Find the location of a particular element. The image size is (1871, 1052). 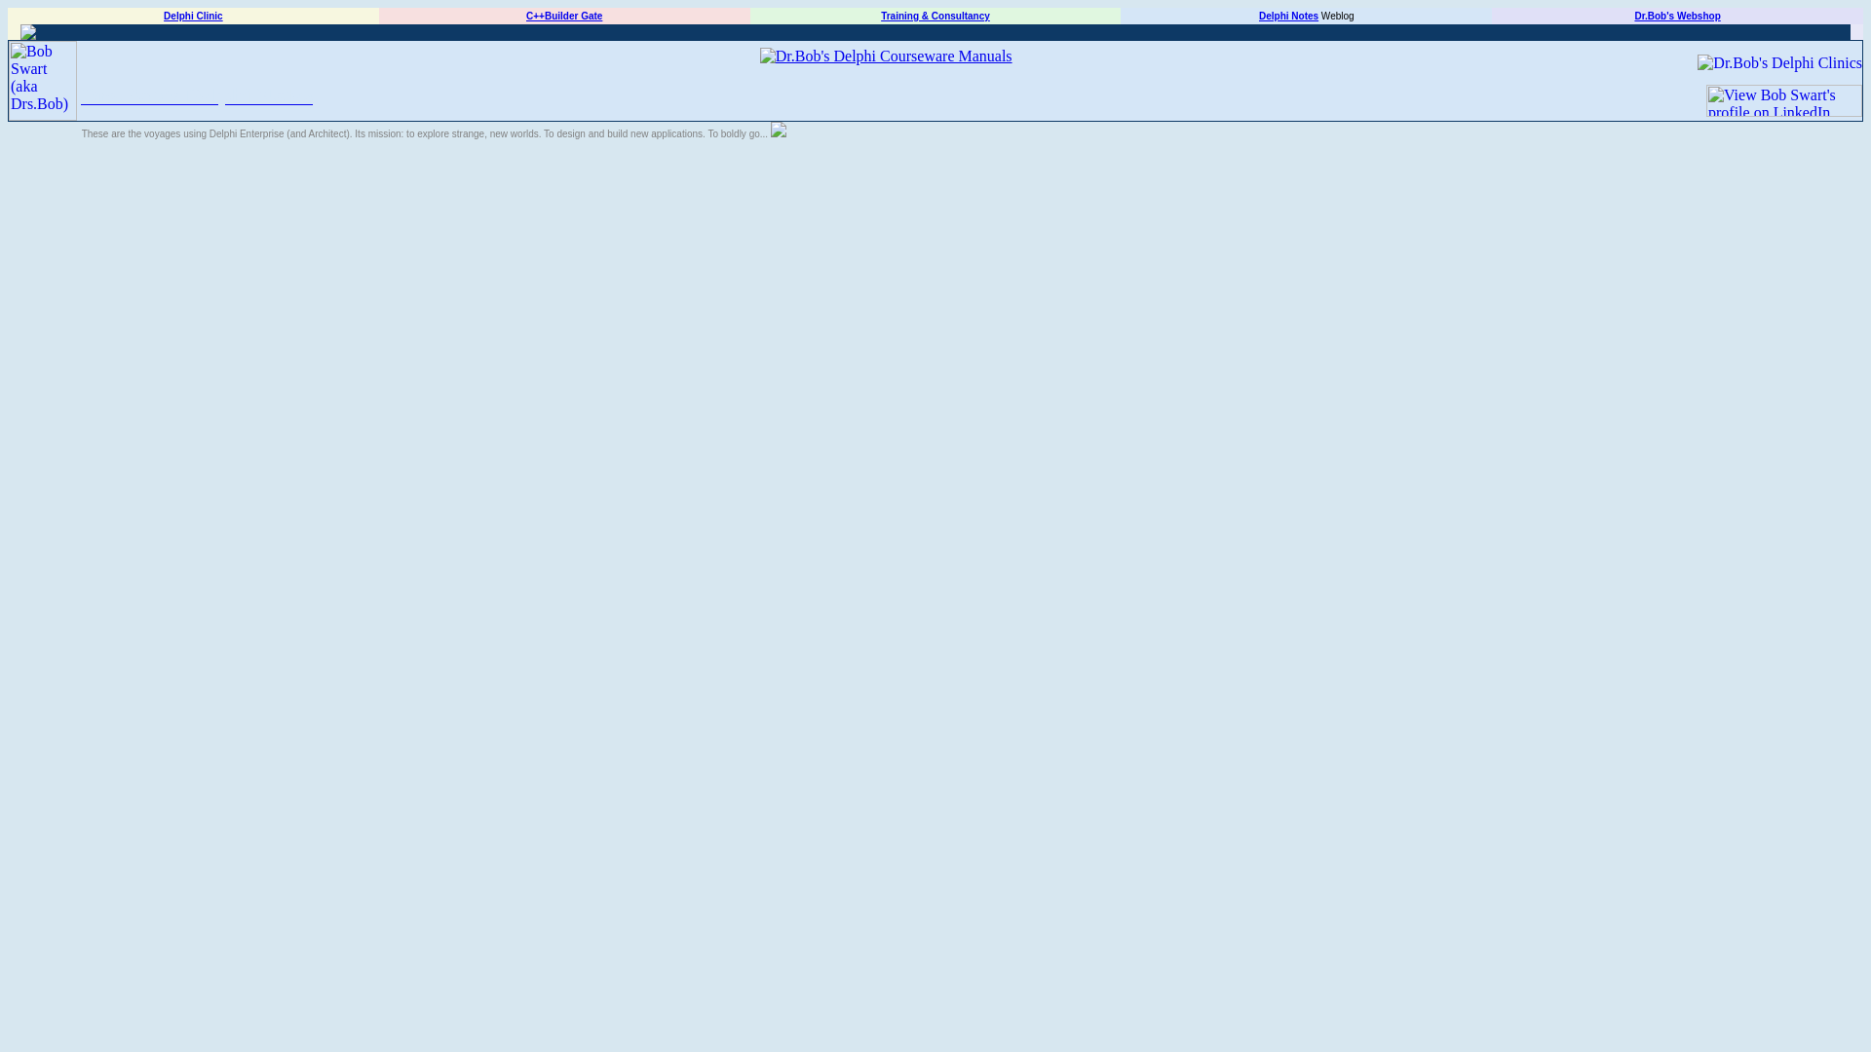

Delphi Notes is located at coordinates (1288, 16).